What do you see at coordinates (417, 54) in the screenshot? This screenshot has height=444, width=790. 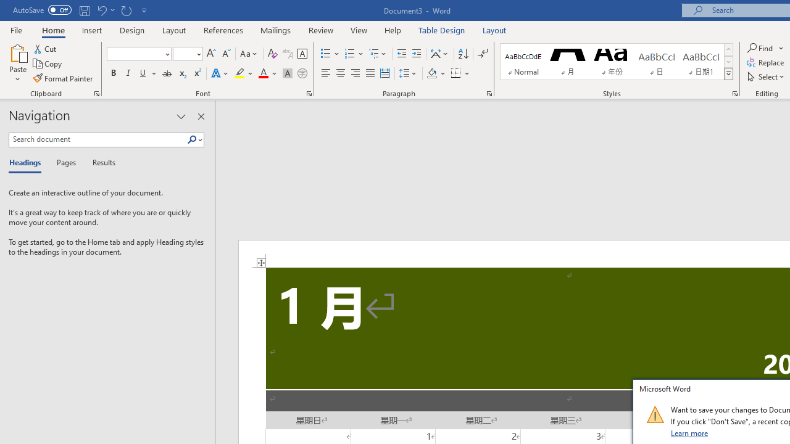 I see `Increase Indent` at bounding box center [417, 54].